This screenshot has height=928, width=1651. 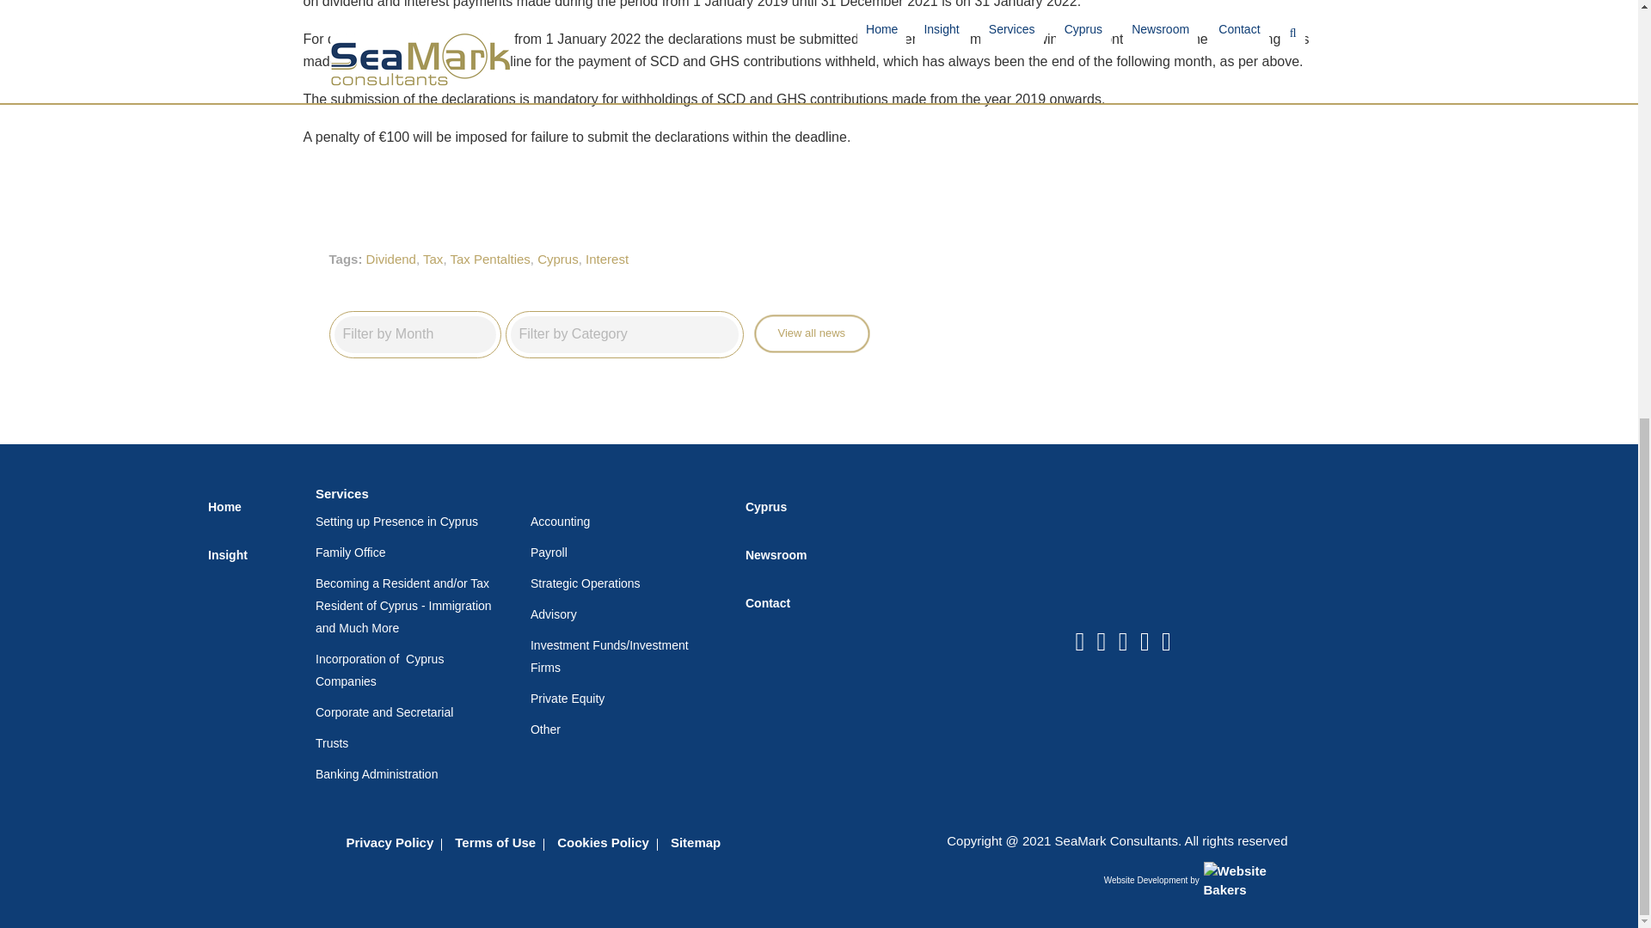 What do you see at coordinates (409, 669) in the screenshot?
I see `Incorporation of  Cyprus Companies ` at bounding box center [409, 669].